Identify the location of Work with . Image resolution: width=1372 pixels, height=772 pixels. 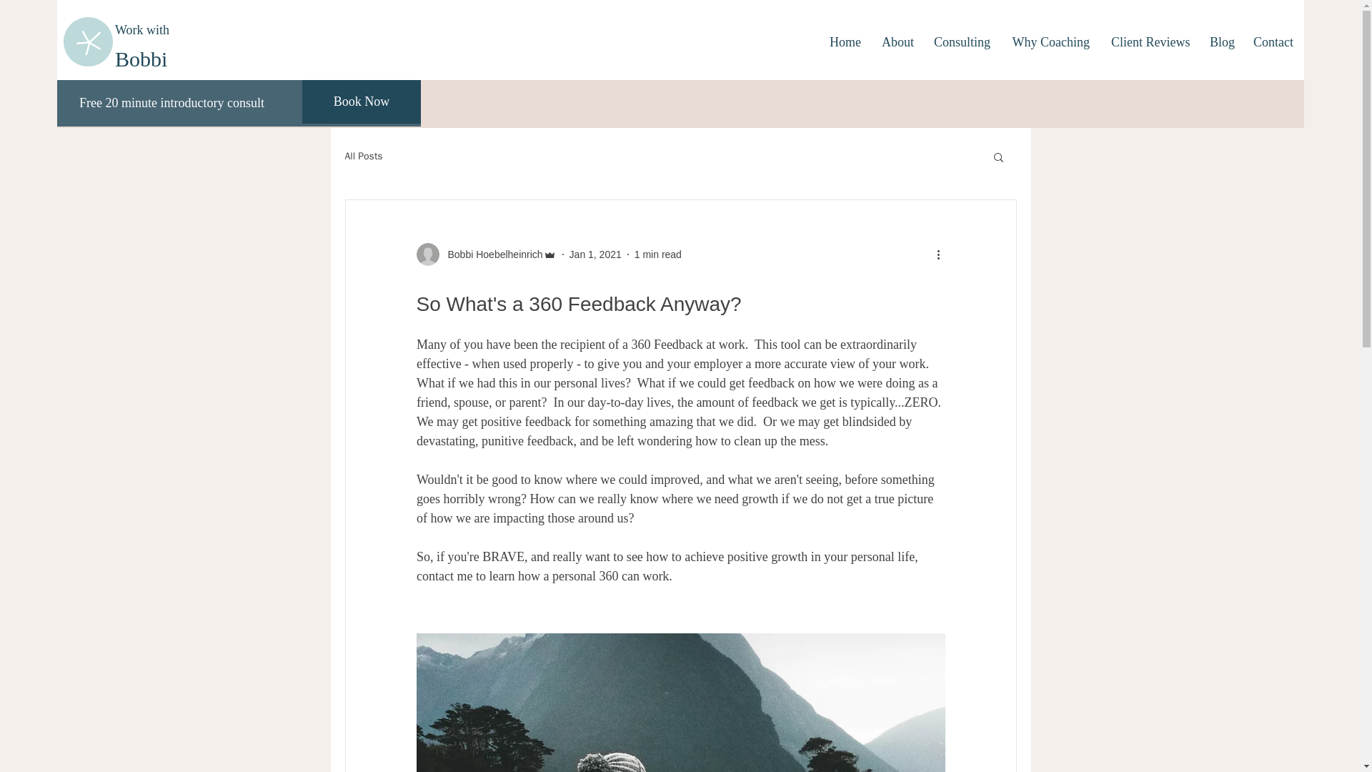
(144, 30).